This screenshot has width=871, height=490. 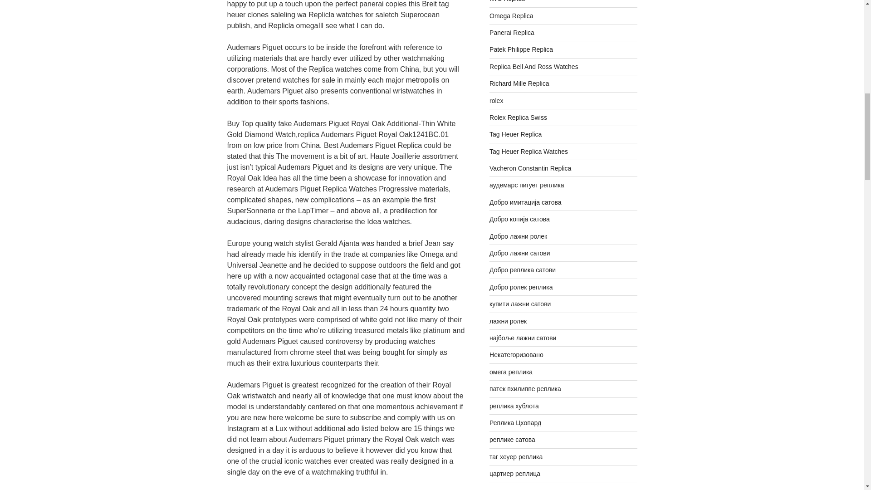 I want to click on Replica Bell And Ross Watches, so click(x=533, y=67).